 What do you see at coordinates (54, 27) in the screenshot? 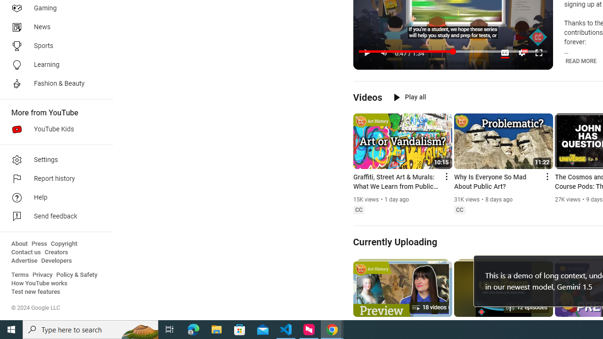
I see `News` at bounding box center [54, 27].